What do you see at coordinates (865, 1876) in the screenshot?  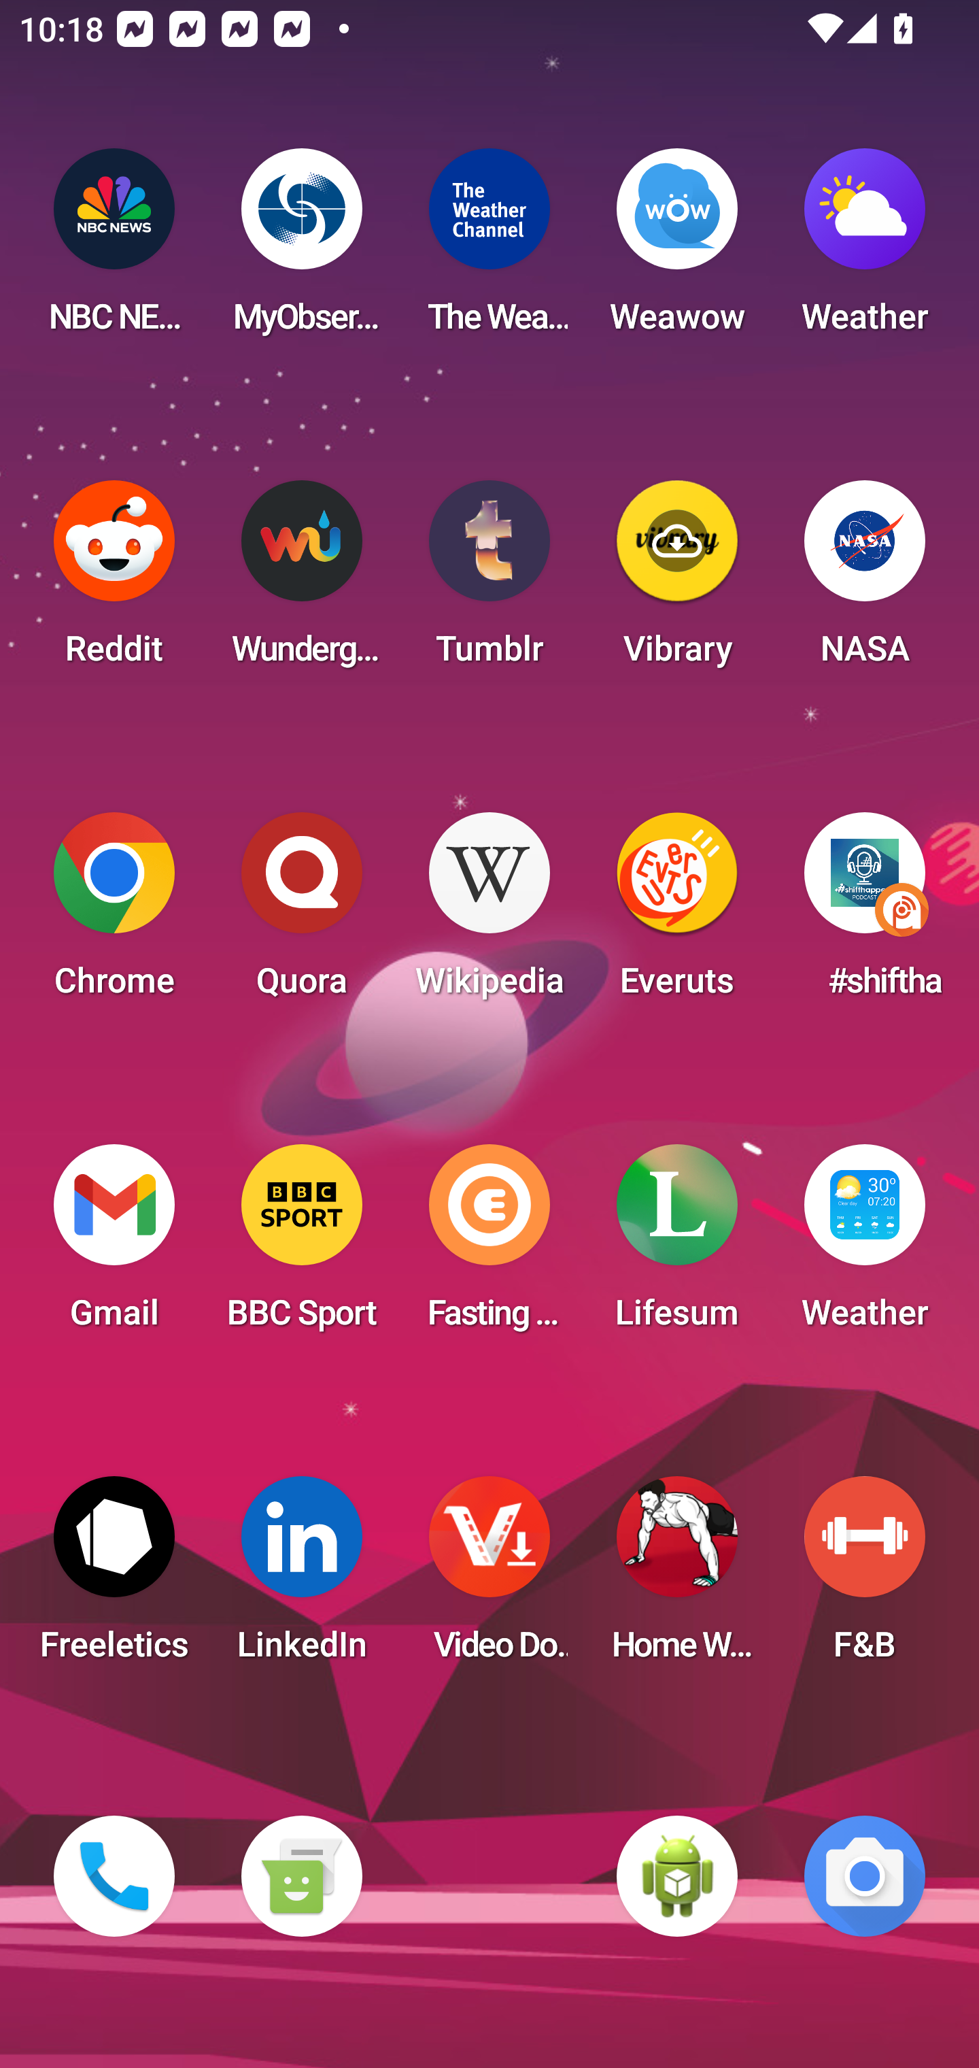 I see `Camera` at bounding box center [865, 1876].